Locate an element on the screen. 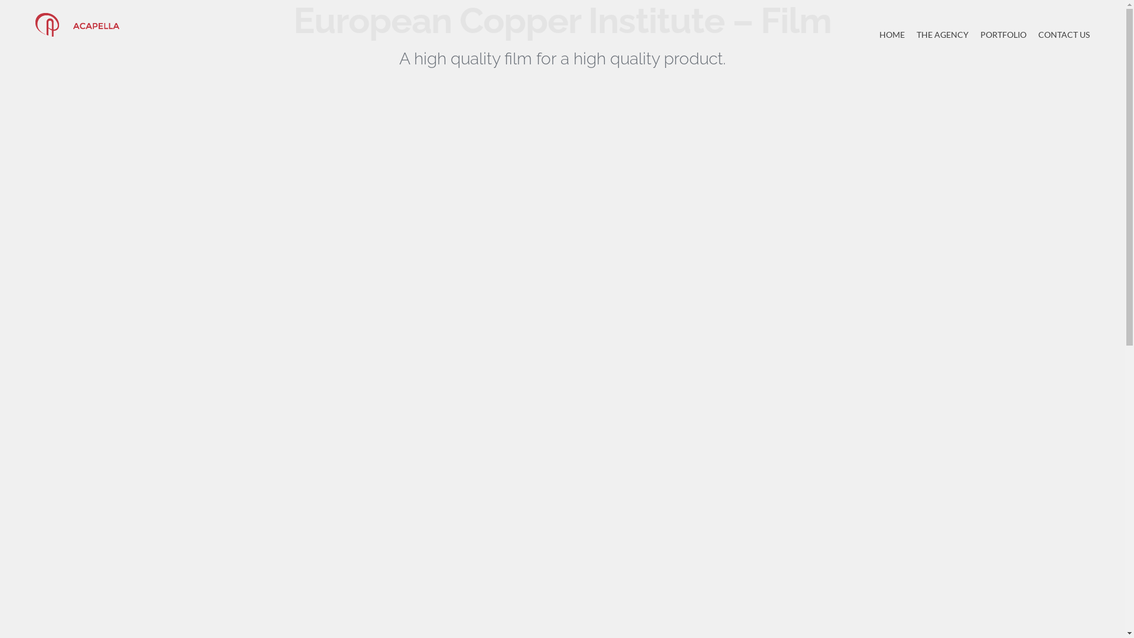 The width and height of the screenshot is (1134, 638). THE AGENCY is located at coordinates (943, 34).